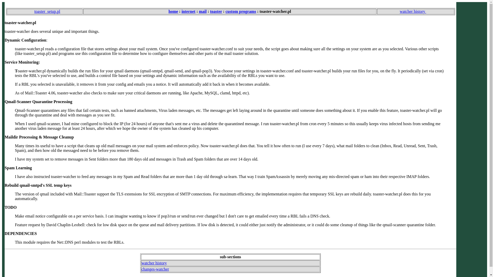  Describe the element at coordinates (155, 269) in the screenshot. I see `changes-watcher` at that location.